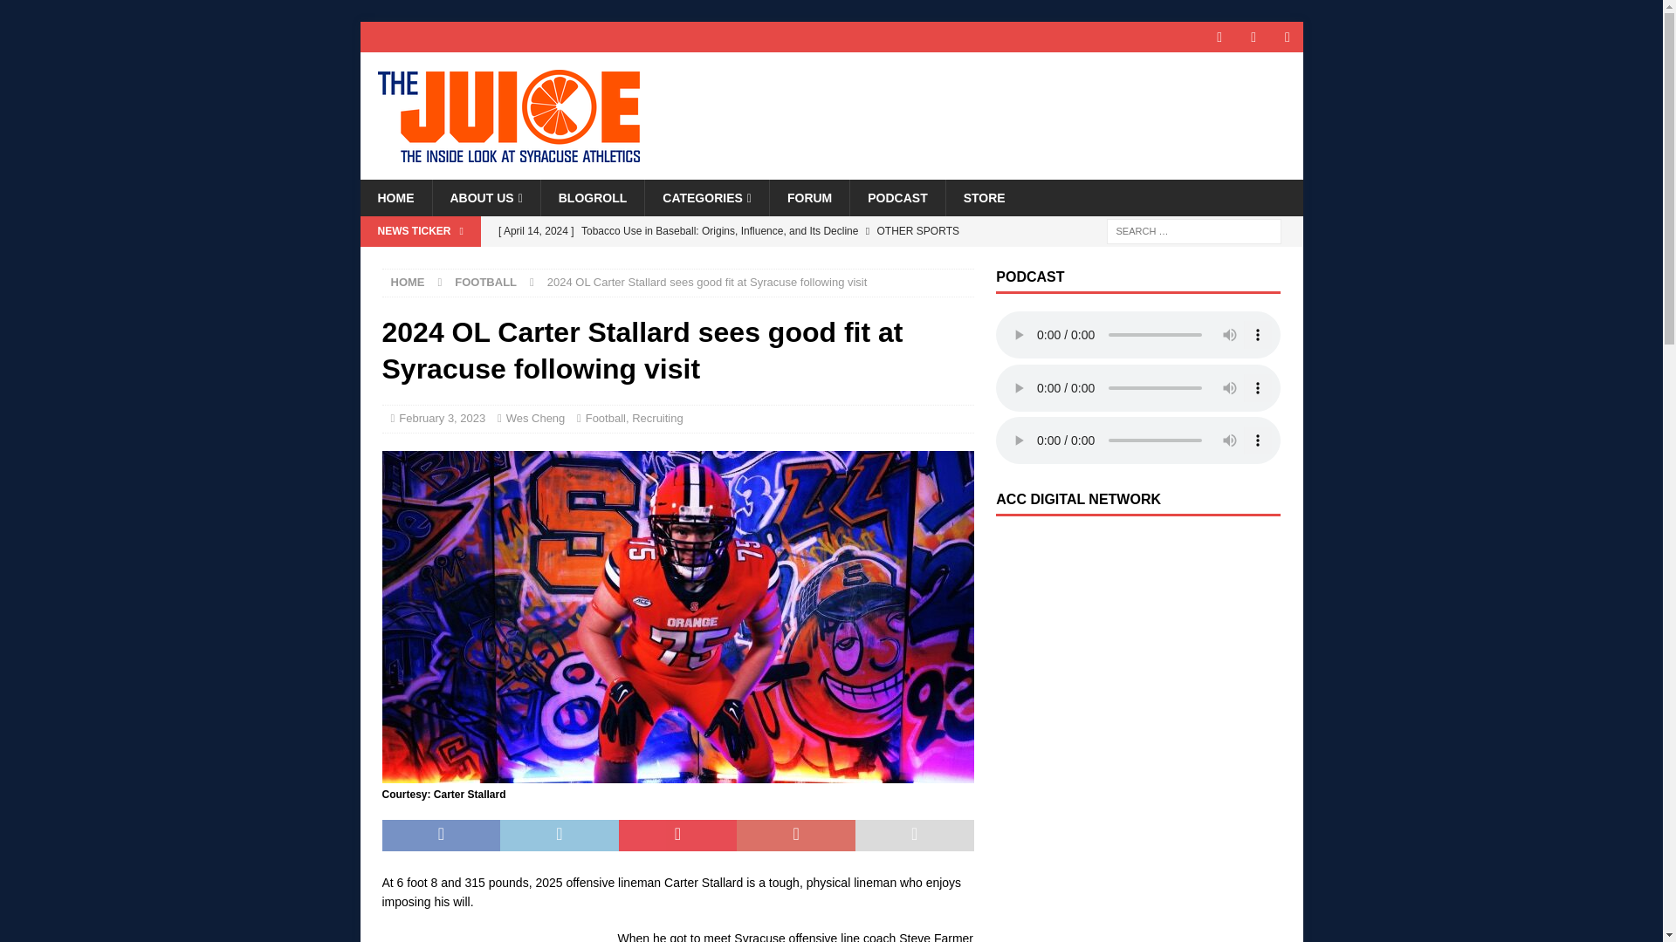  I want to click on PODCAST, so click(897, 198).